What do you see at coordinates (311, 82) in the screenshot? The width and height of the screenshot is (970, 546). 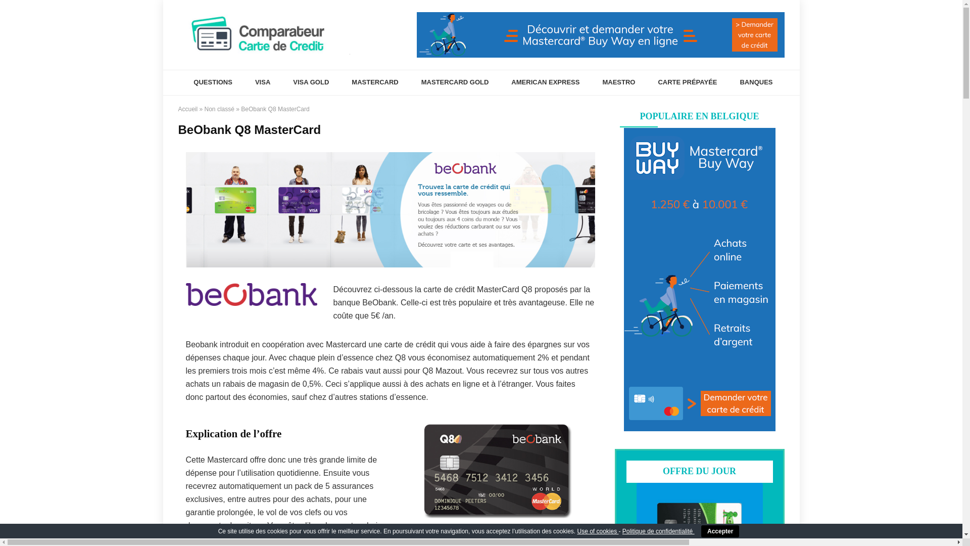 I see `VISA GOLD` at bounding box center [311, 82].